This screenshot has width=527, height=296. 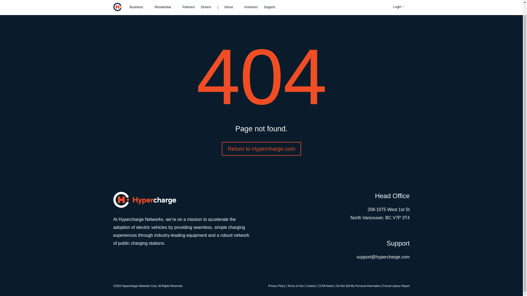 I want to click on Residential, so click(x=165, y=9).